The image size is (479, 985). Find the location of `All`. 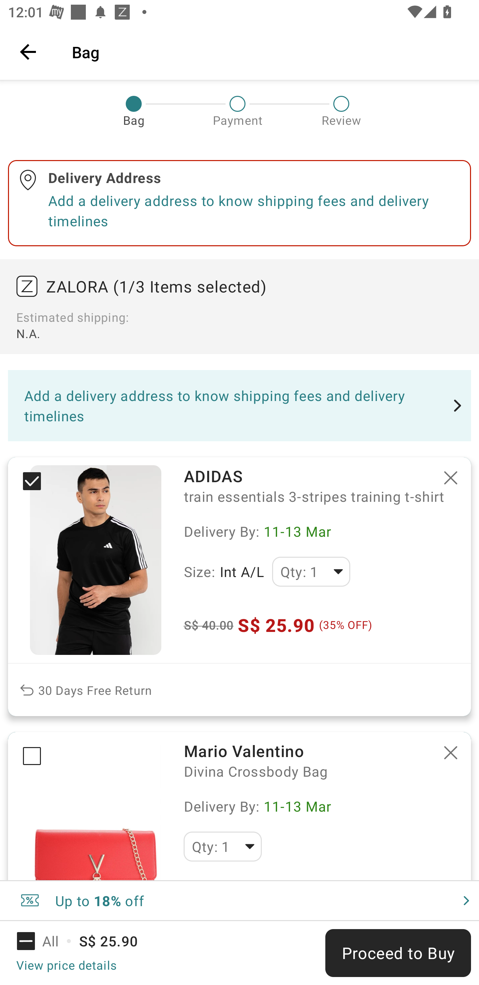

All is located at coordinates (45, 941).